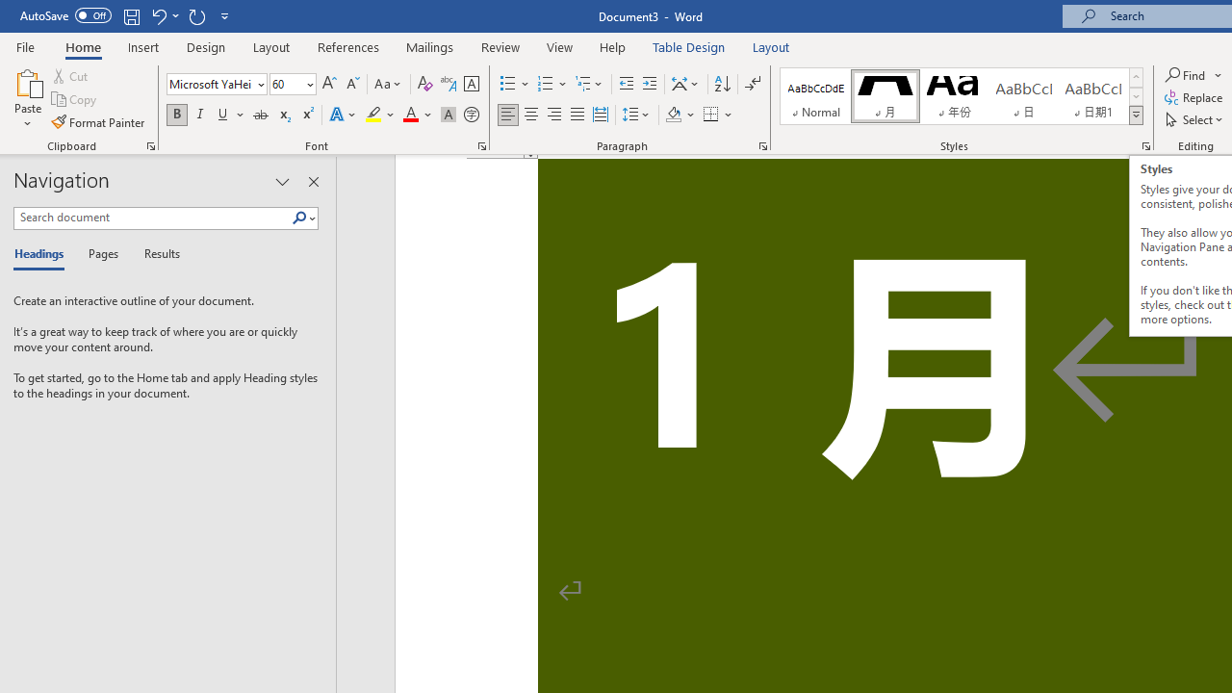 The height and width of the screenshot is (693, 1232). I want to click on Review, so click(500, 46).